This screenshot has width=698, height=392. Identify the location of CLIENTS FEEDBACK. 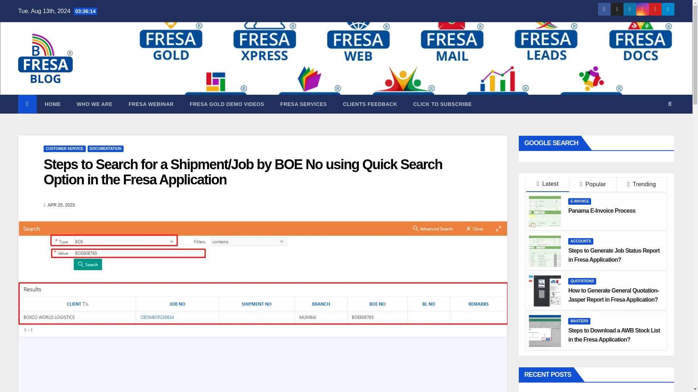
(370, 104).